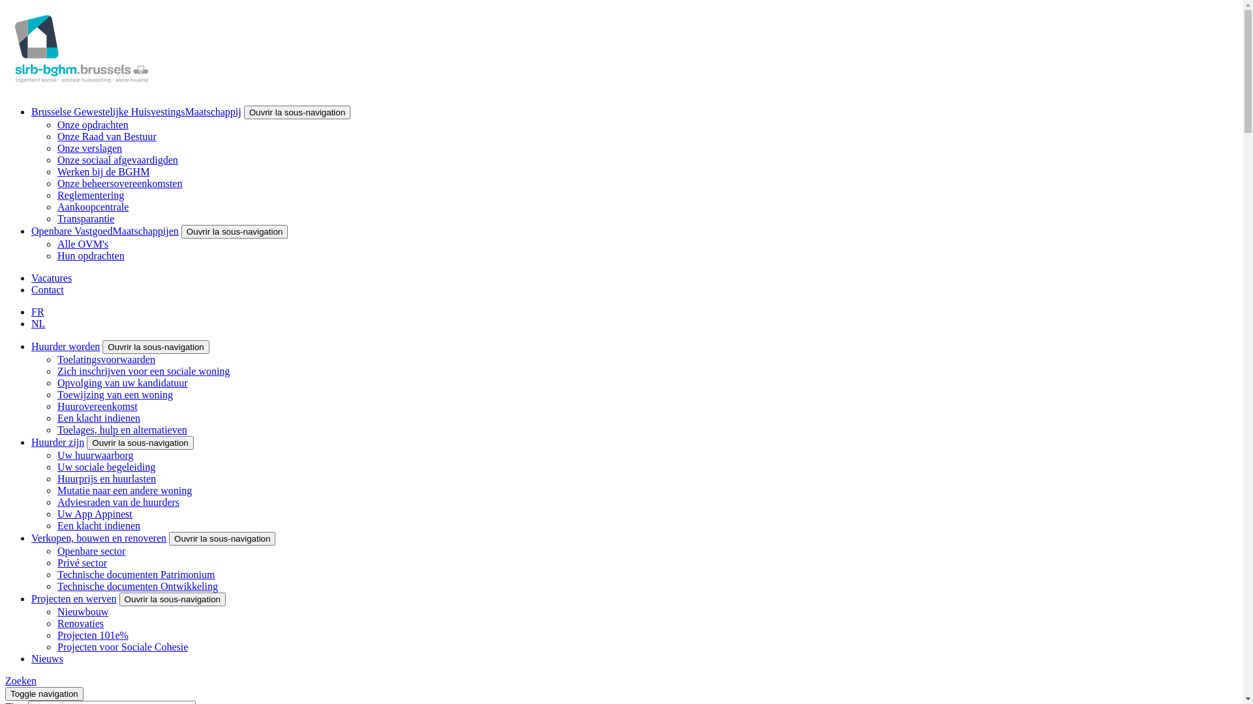 The width and height of the screenshot is (1253, 704). What do you see at coordinates (57, 442) in the screenshot?
I see `Huurder zijn` at bounding box center [57, 442].